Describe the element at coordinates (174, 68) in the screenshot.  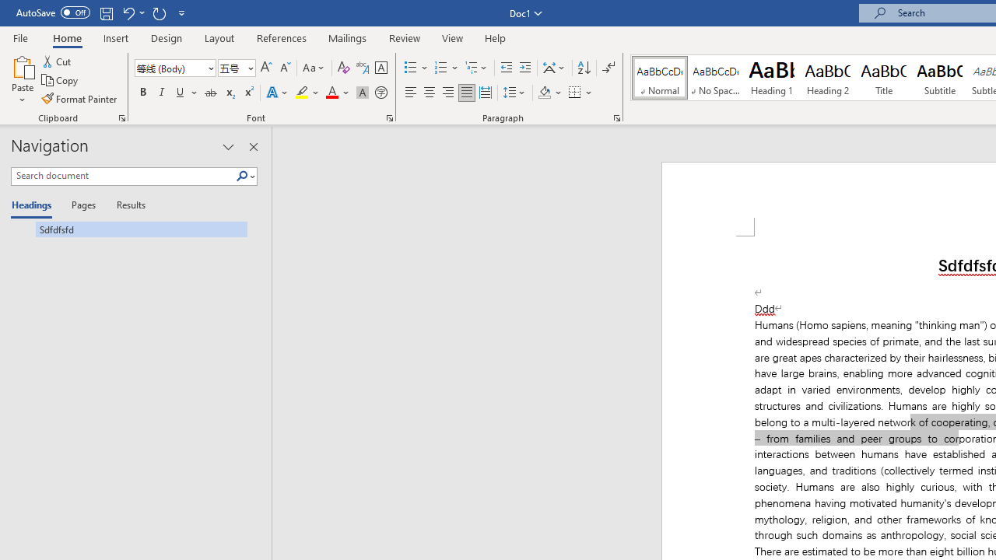
I see `Font` at that location.